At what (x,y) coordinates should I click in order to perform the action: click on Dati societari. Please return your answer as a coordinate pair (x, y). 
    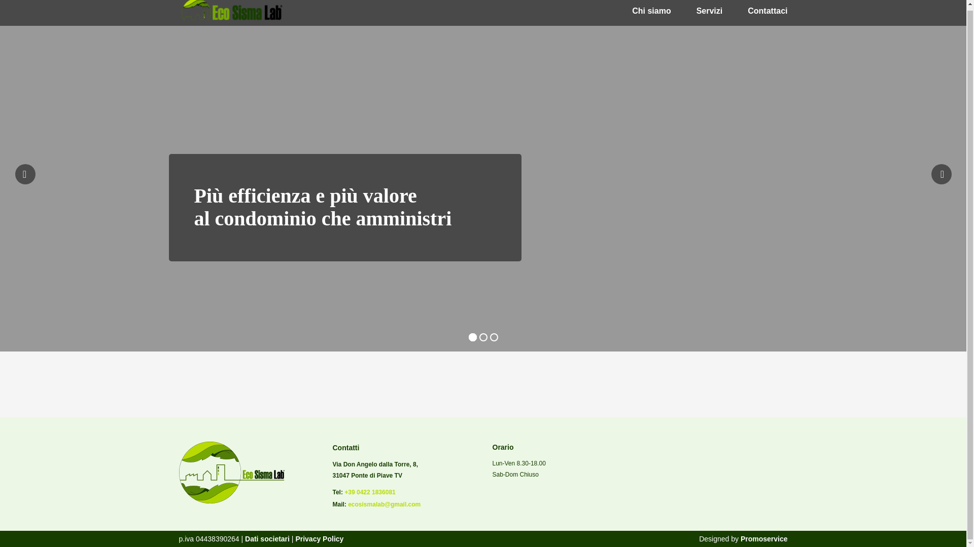
    Looking at the image, I should click on (266, 539).